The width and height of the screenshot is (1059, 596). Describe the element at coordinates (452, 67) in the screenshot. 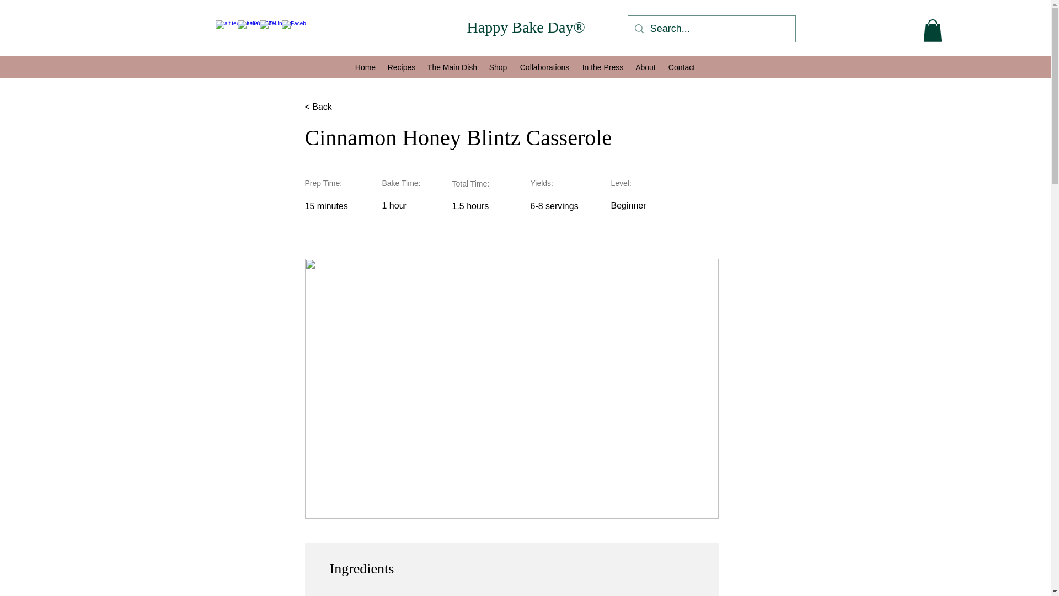

I see `The Main Dish` at that location.